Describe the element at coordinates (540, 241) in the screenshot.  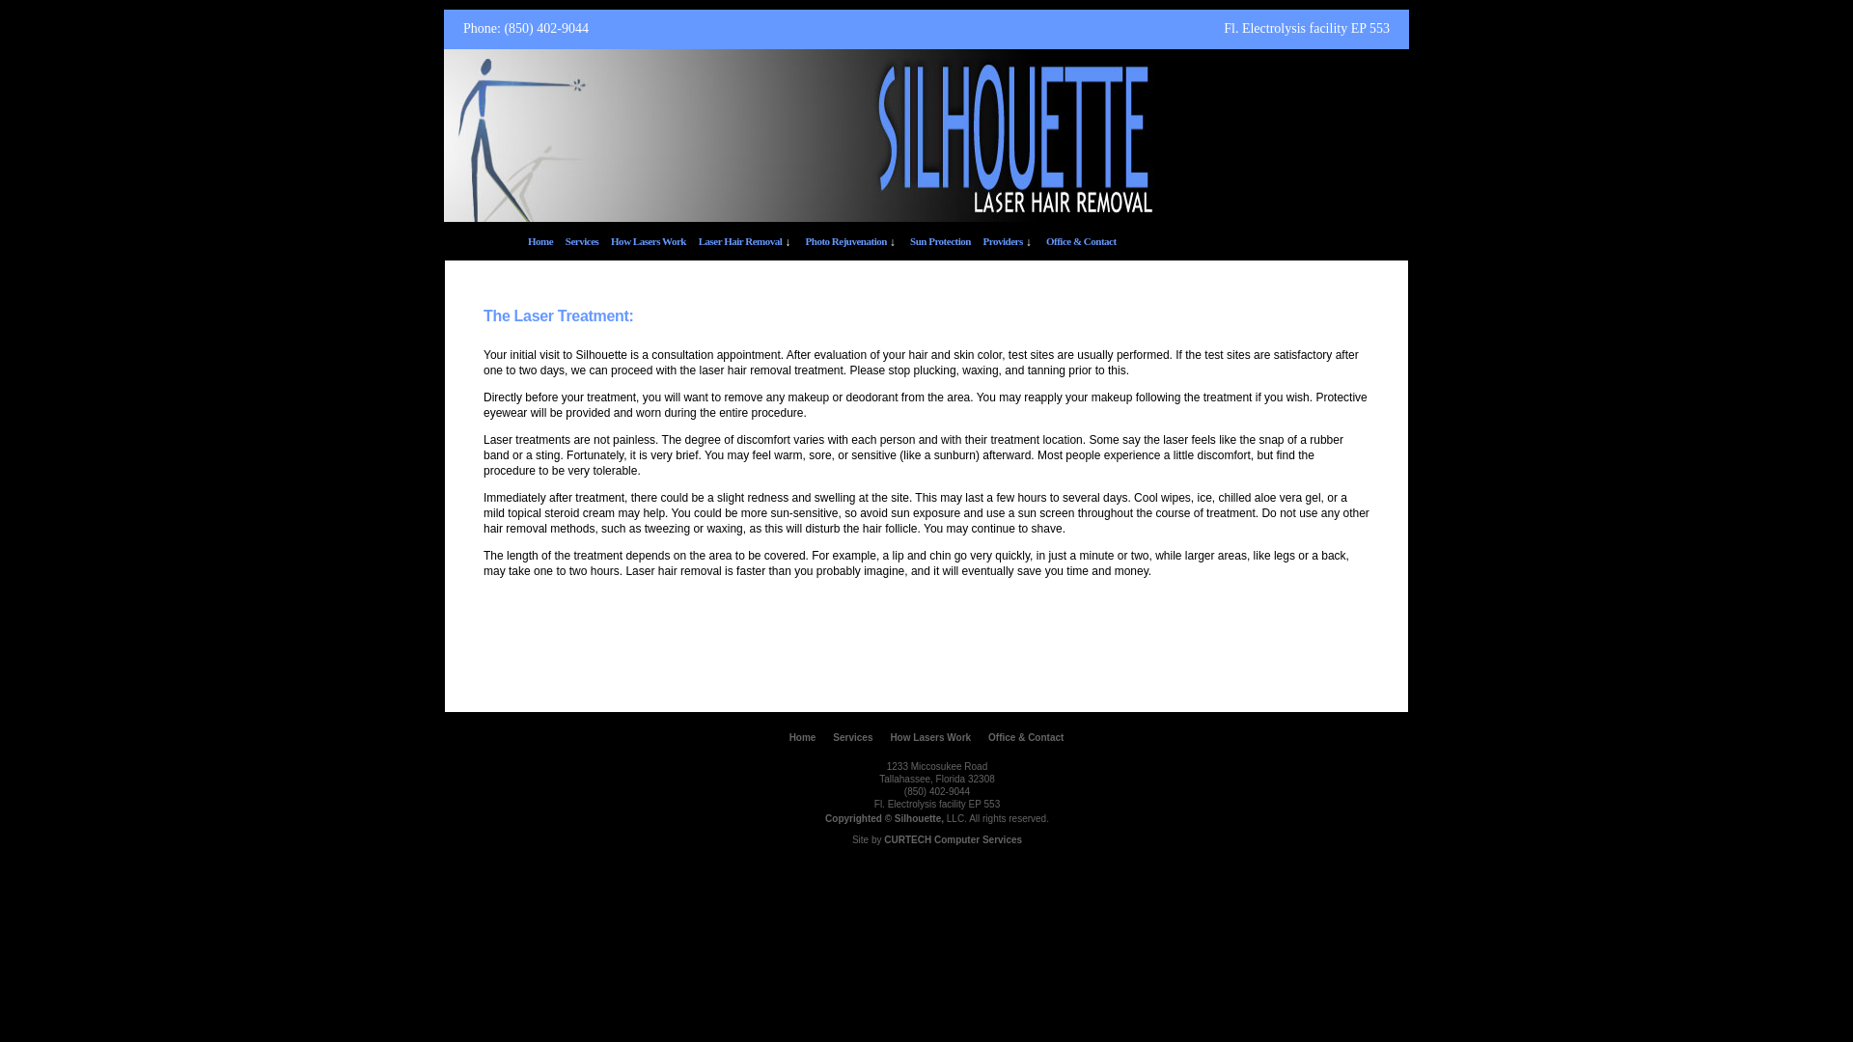
I see `Home` at that location.